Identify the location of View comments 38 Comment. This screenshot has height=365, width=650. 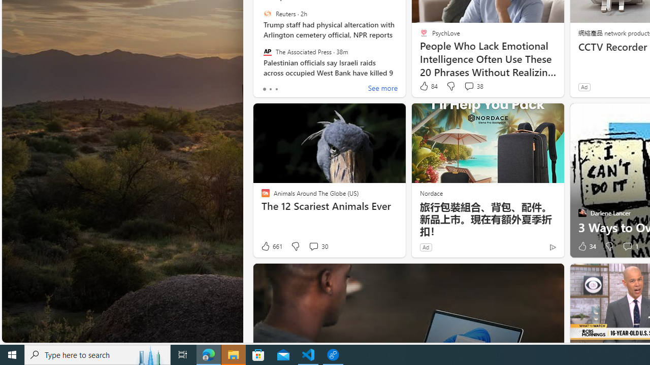
(473, 86).